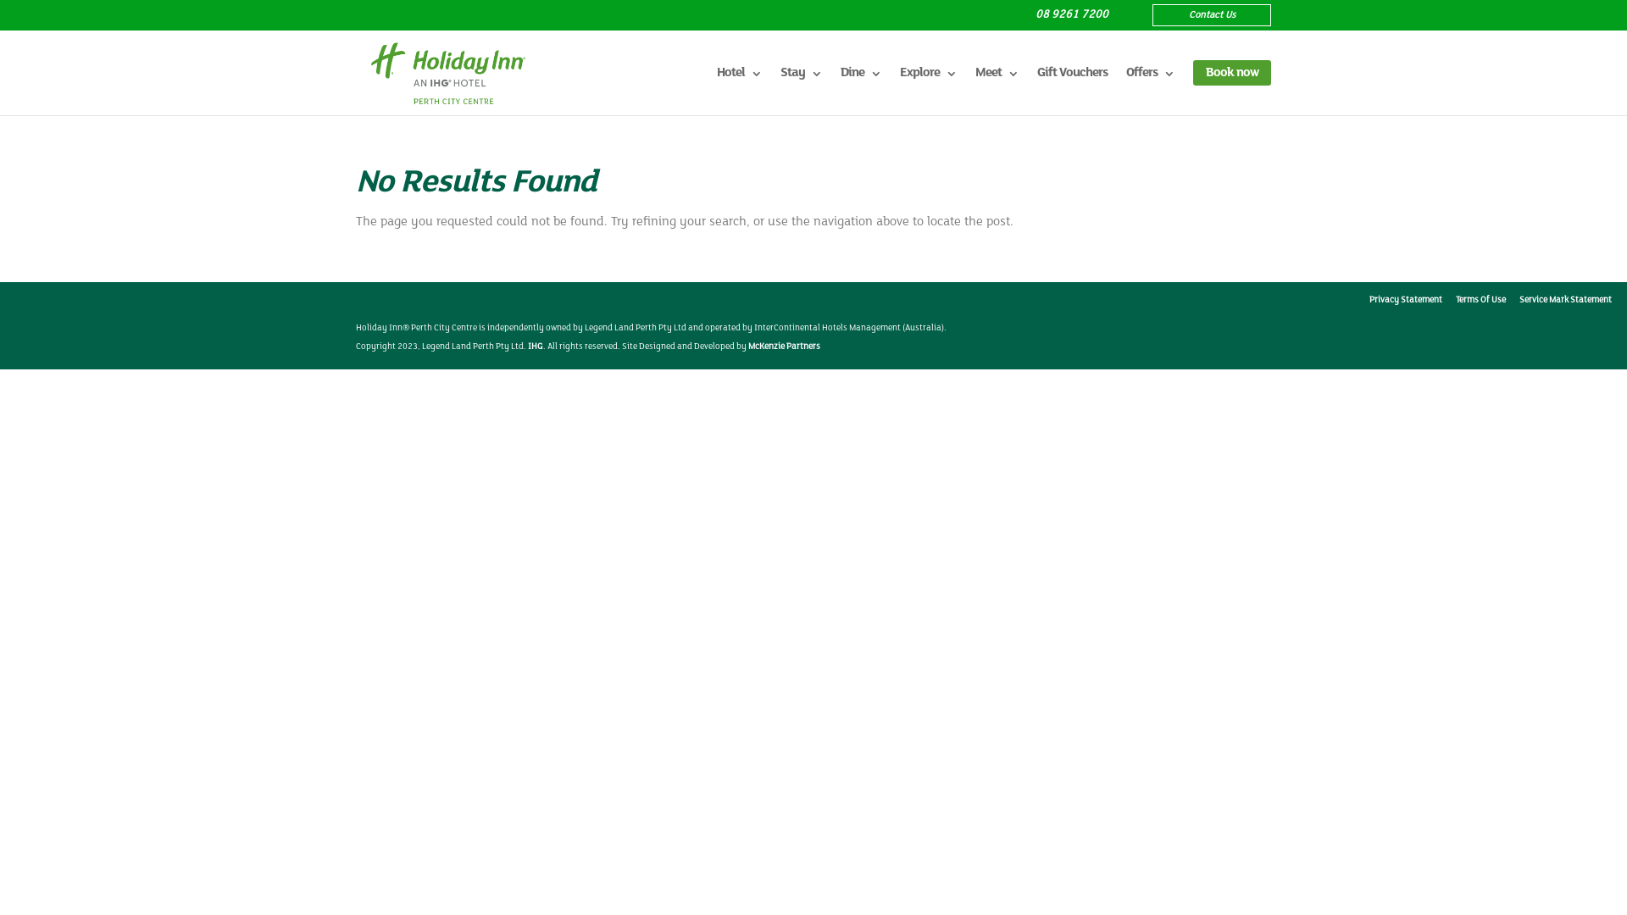  I want to click on Hotel, so click(739, 85).